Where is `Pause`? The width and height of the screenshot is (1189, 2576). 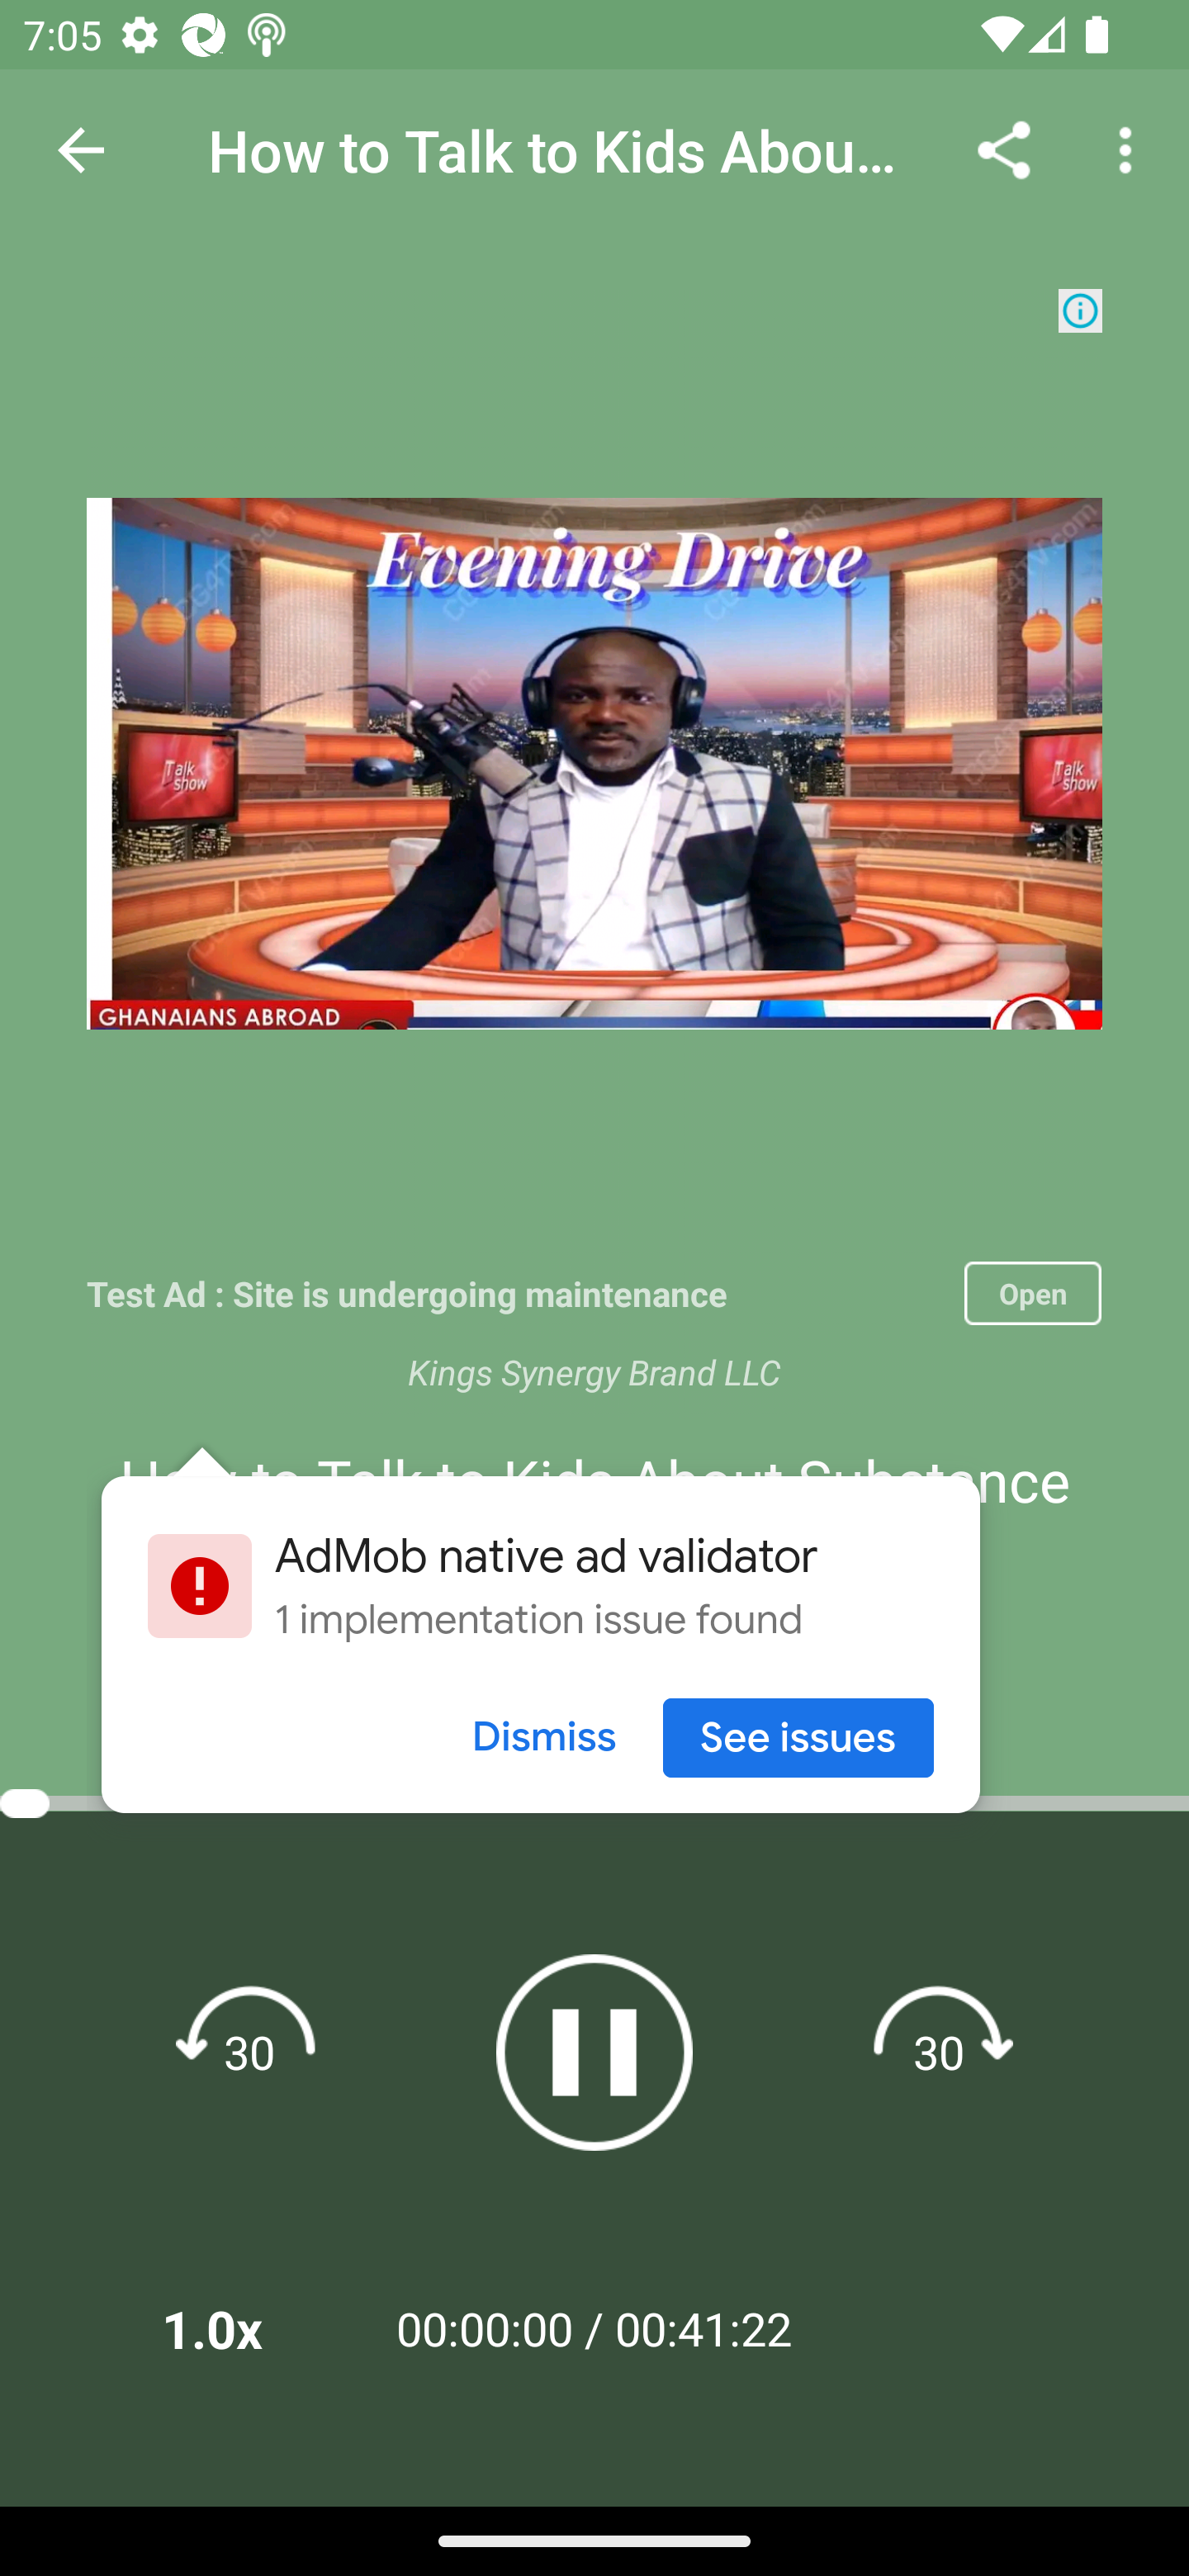
Pause is located at coordinates (594, 2053).